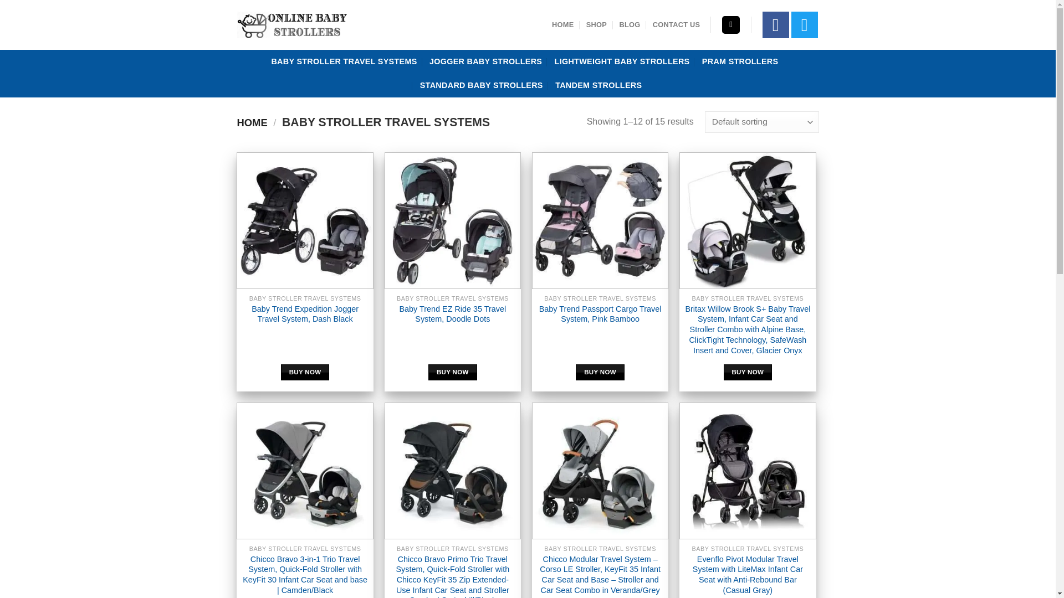  Describe the element at coordinates (748, 372) in the screenshot. I see `BUY NOW` at that location.